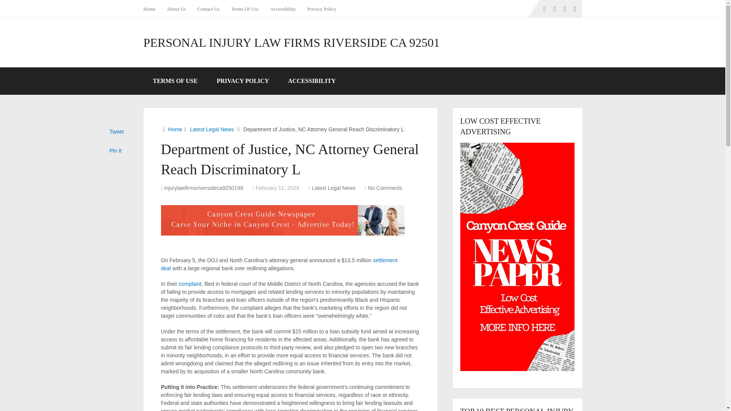 The width and height of the screenshot is (731, 411). I want to click on Terms Of Use, so click(245, 9).